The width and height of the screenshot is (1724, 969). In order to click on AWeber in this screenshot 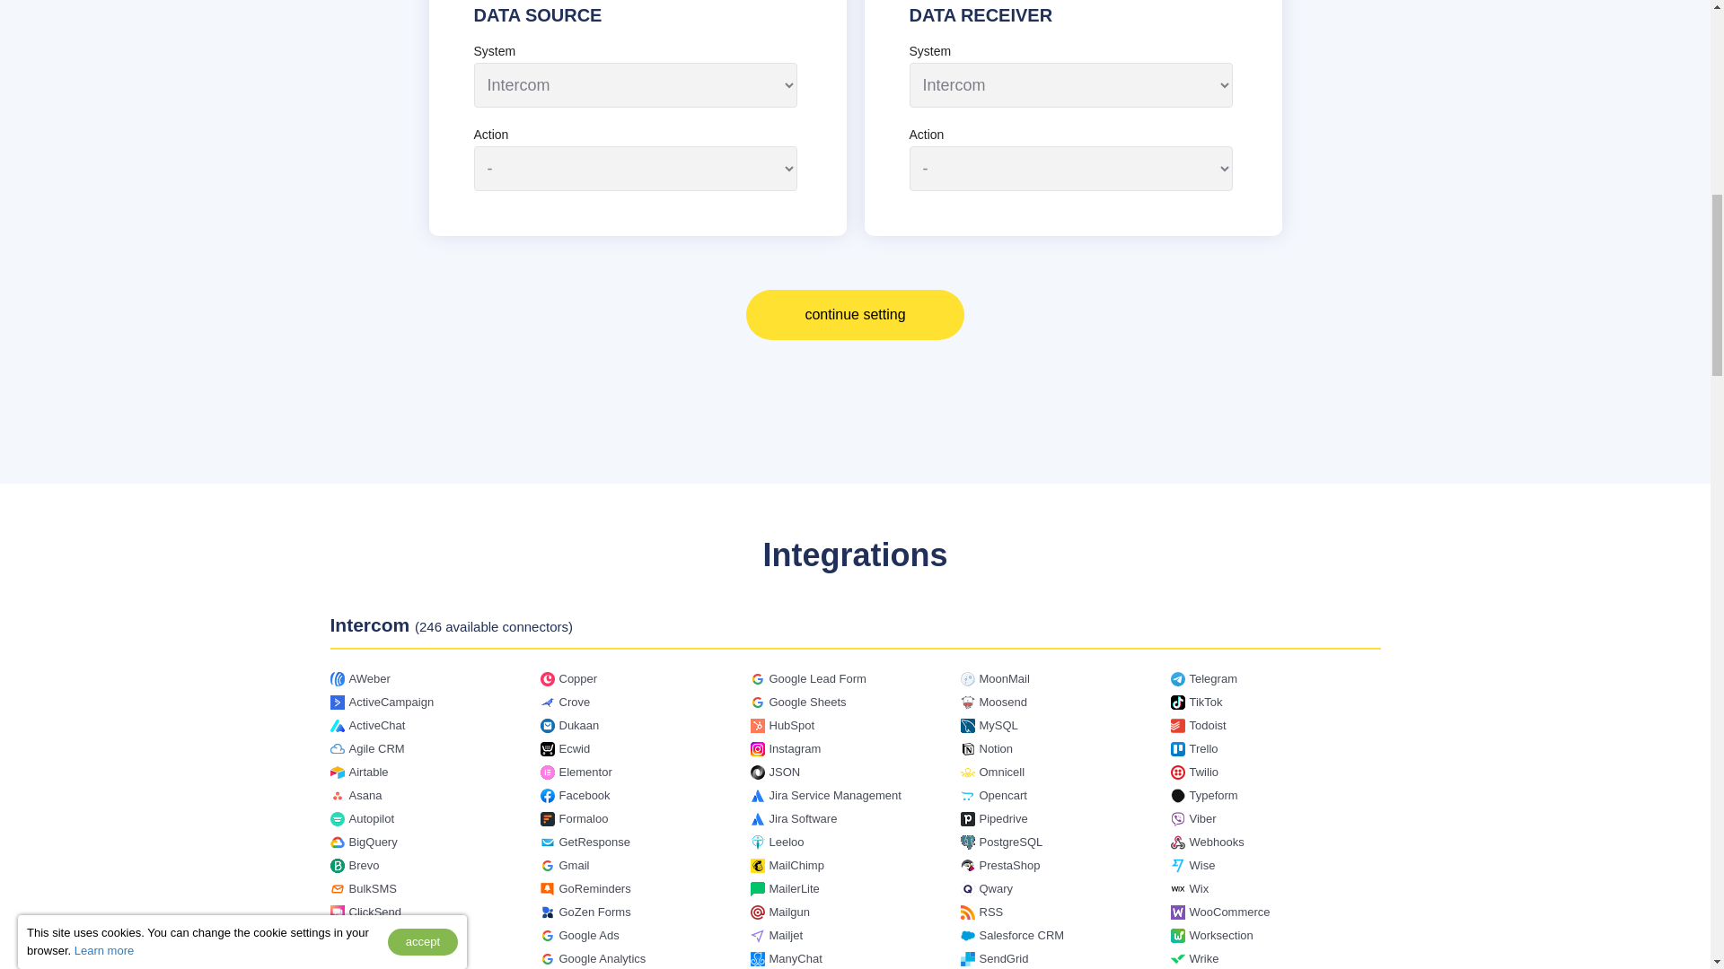, I will do `click(368, 678)`.